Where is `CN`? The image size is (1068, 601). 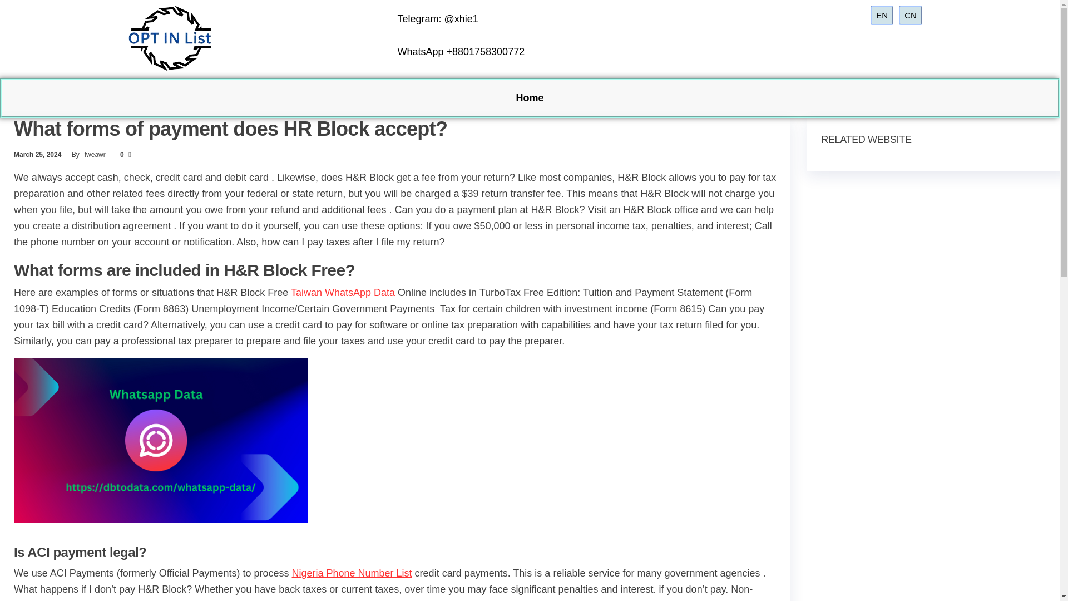 CN is located at coordinates (911, 15).